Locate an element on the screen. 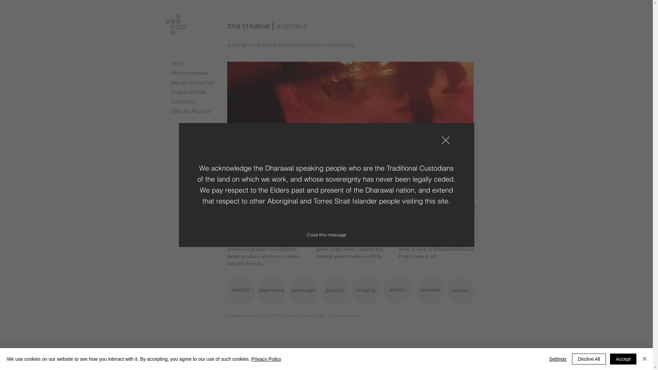 Image resolution: width=658 pixels, height=370 pixels. Contact us is located at coordinates (194, 102).